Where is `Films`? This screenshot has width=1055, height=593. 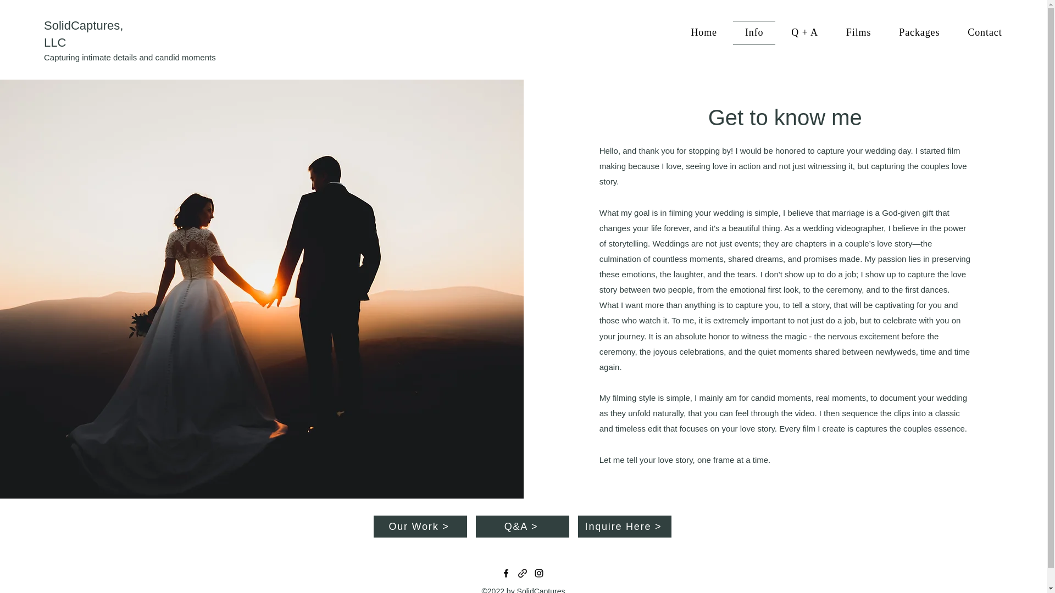
Films is located at coordinates (858, 32).